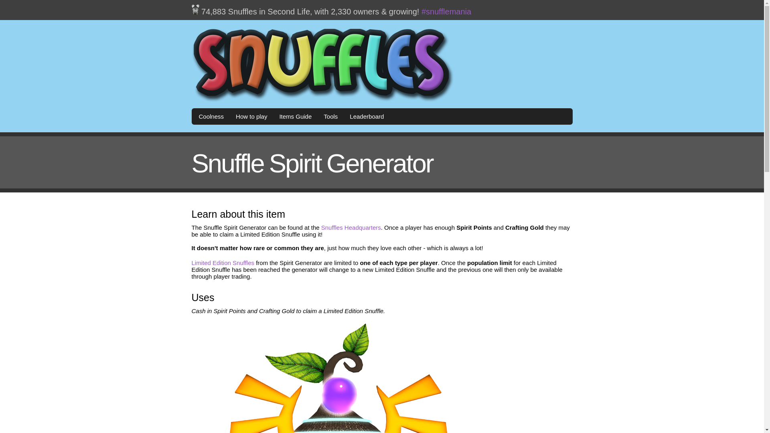 This screenshot has height=433, width=770. What do you see at coordinates (295, 116) in the screenshot?
I see `Items Guide` at bounding box center [295, 116].